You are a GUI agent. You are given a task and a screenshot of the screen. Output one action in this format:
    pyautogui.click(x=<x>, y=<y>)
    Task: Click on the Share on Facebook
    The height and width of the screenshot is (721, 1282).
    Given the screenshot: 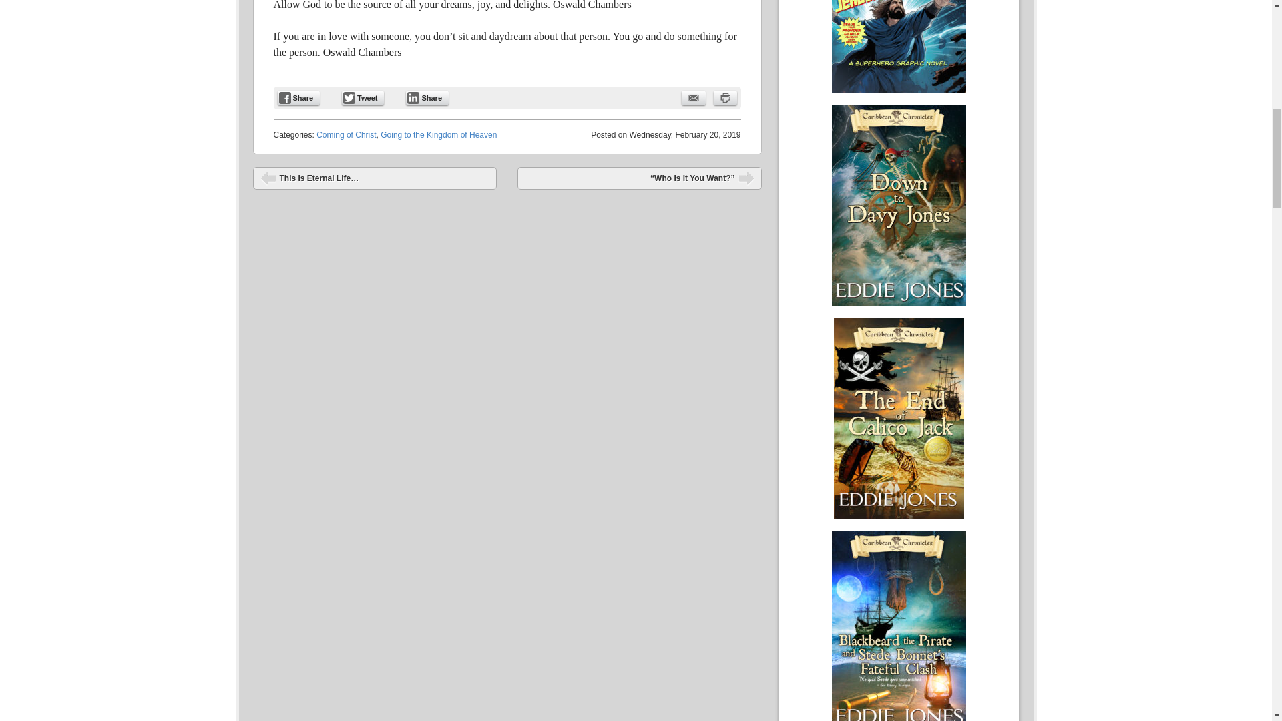 What is the action you would take?
    pyautogui.click(x=299, y=97)
    